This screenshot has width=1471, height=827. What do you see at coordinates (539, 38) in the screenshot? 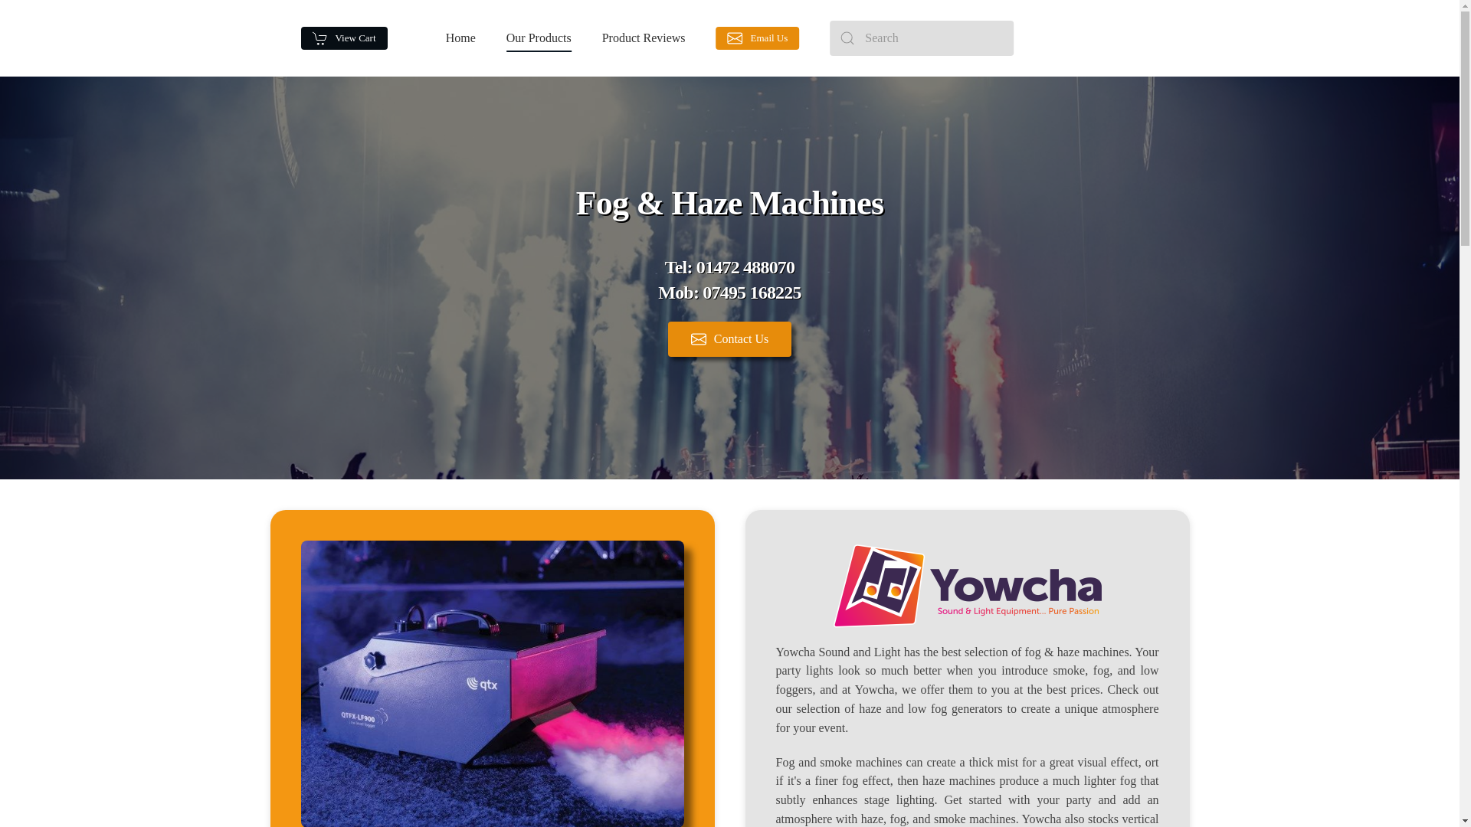
I see `Our Products` at bounding box center [539, 38].